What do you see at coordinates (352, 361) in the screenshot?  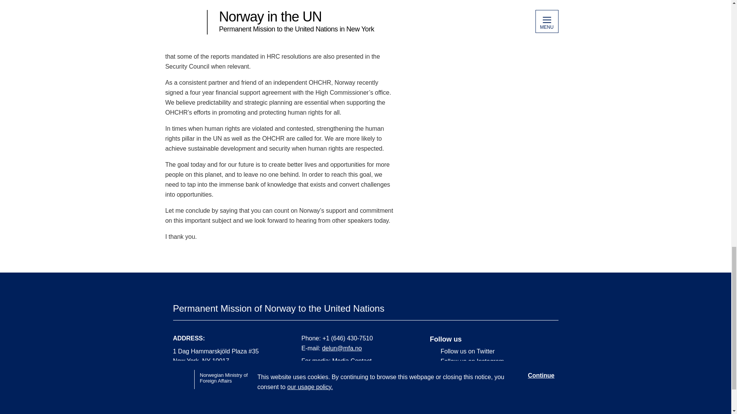 I see `Media Contact` at bounding box center [352, 361].